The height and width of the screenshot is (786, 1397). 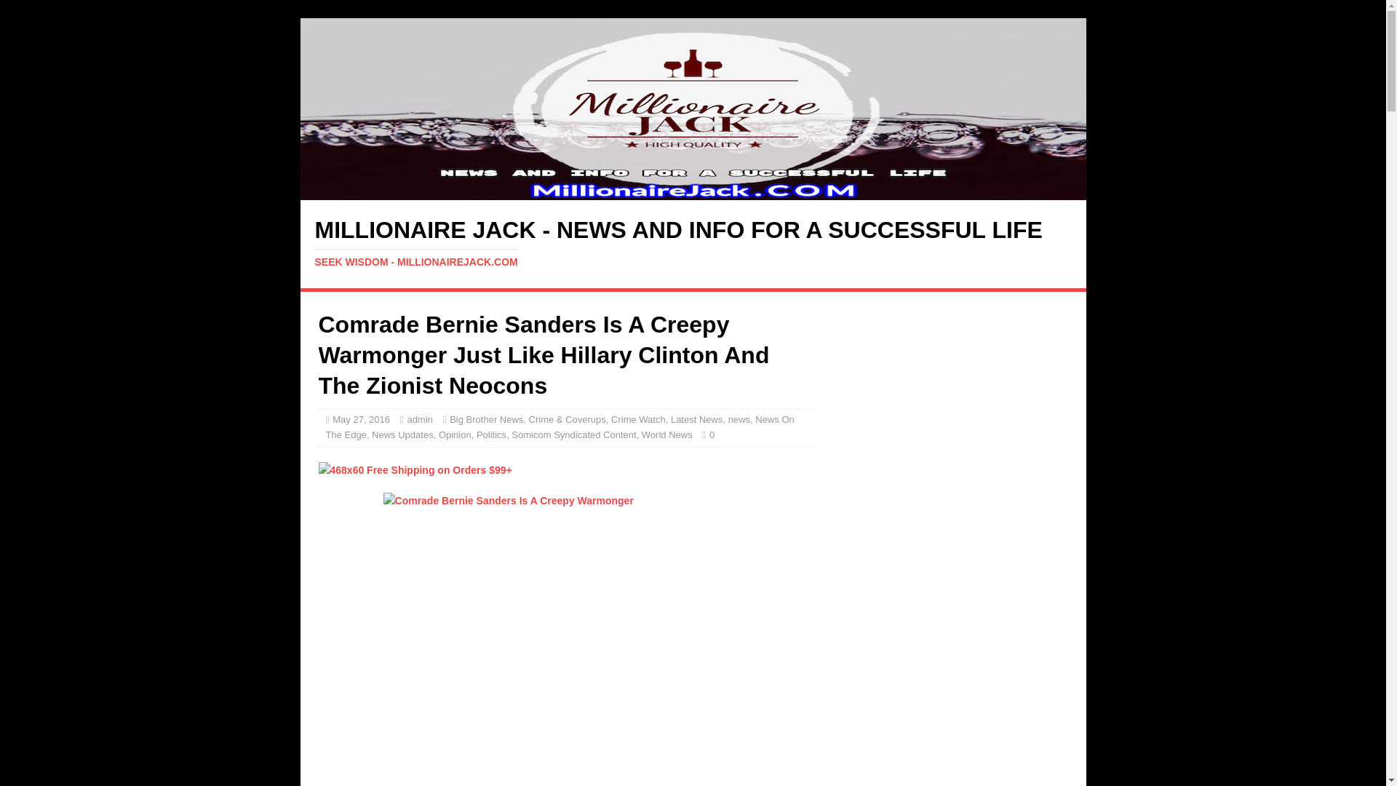 I want to click on World News, so click(x=666, y=434).